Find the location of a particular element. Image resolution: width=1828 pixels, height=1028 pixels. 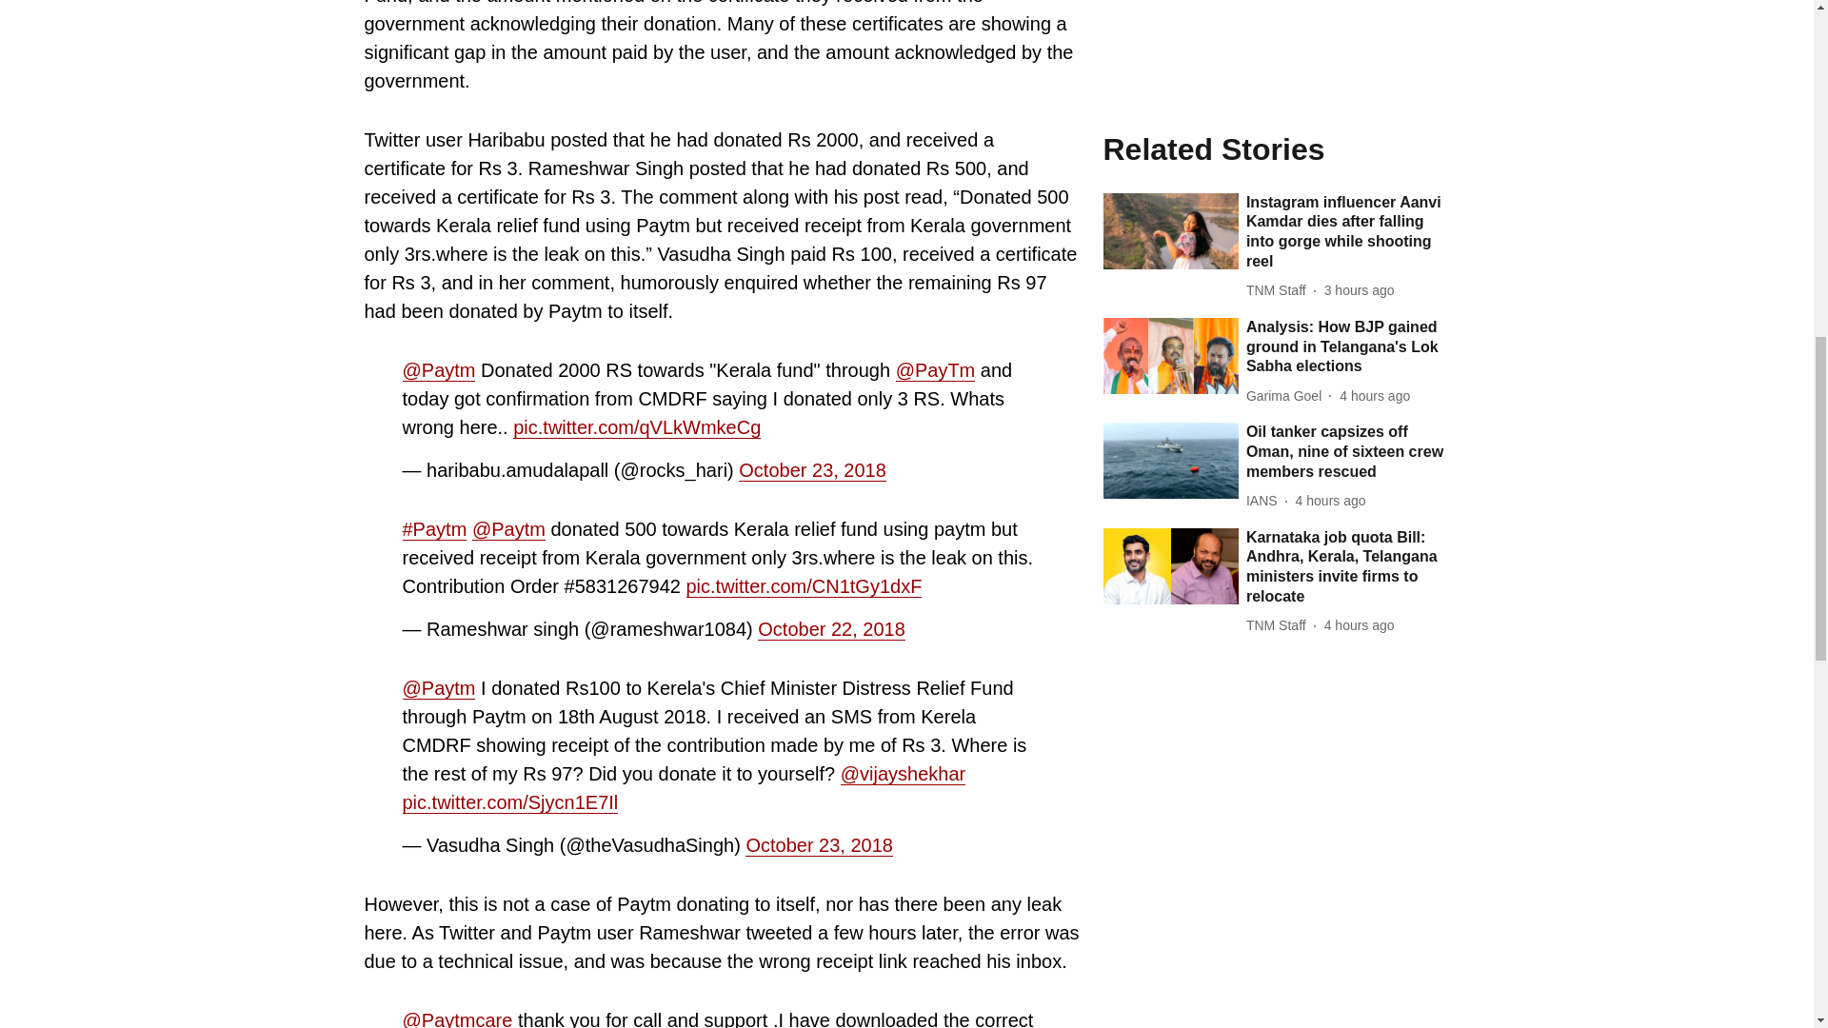

October 22, 2018 is located at coordinates (831, 629).